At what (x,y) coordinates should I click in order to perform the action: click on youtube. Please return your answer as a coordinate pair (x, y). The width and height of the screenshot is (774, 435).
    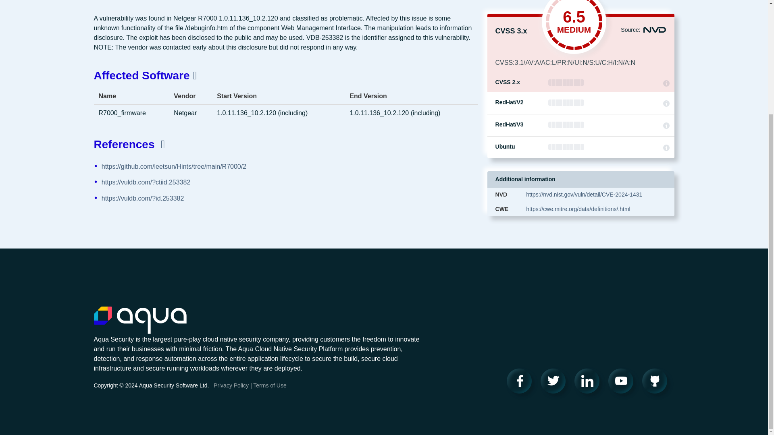
    Looking at the image, I should click on (623, 383).